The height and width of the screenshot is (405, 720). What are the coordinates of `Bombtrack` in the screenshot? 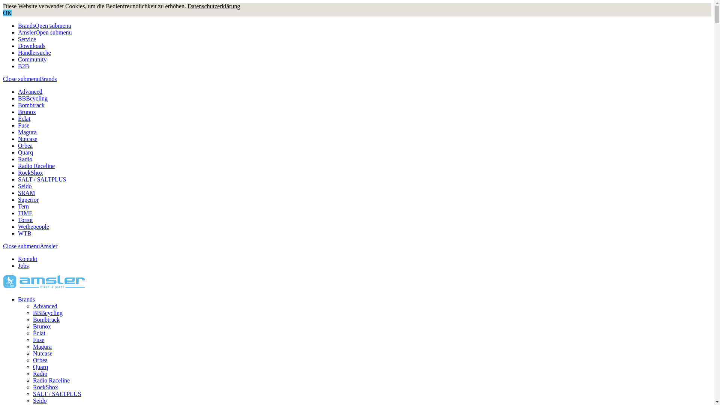 It's located at (31, 105).